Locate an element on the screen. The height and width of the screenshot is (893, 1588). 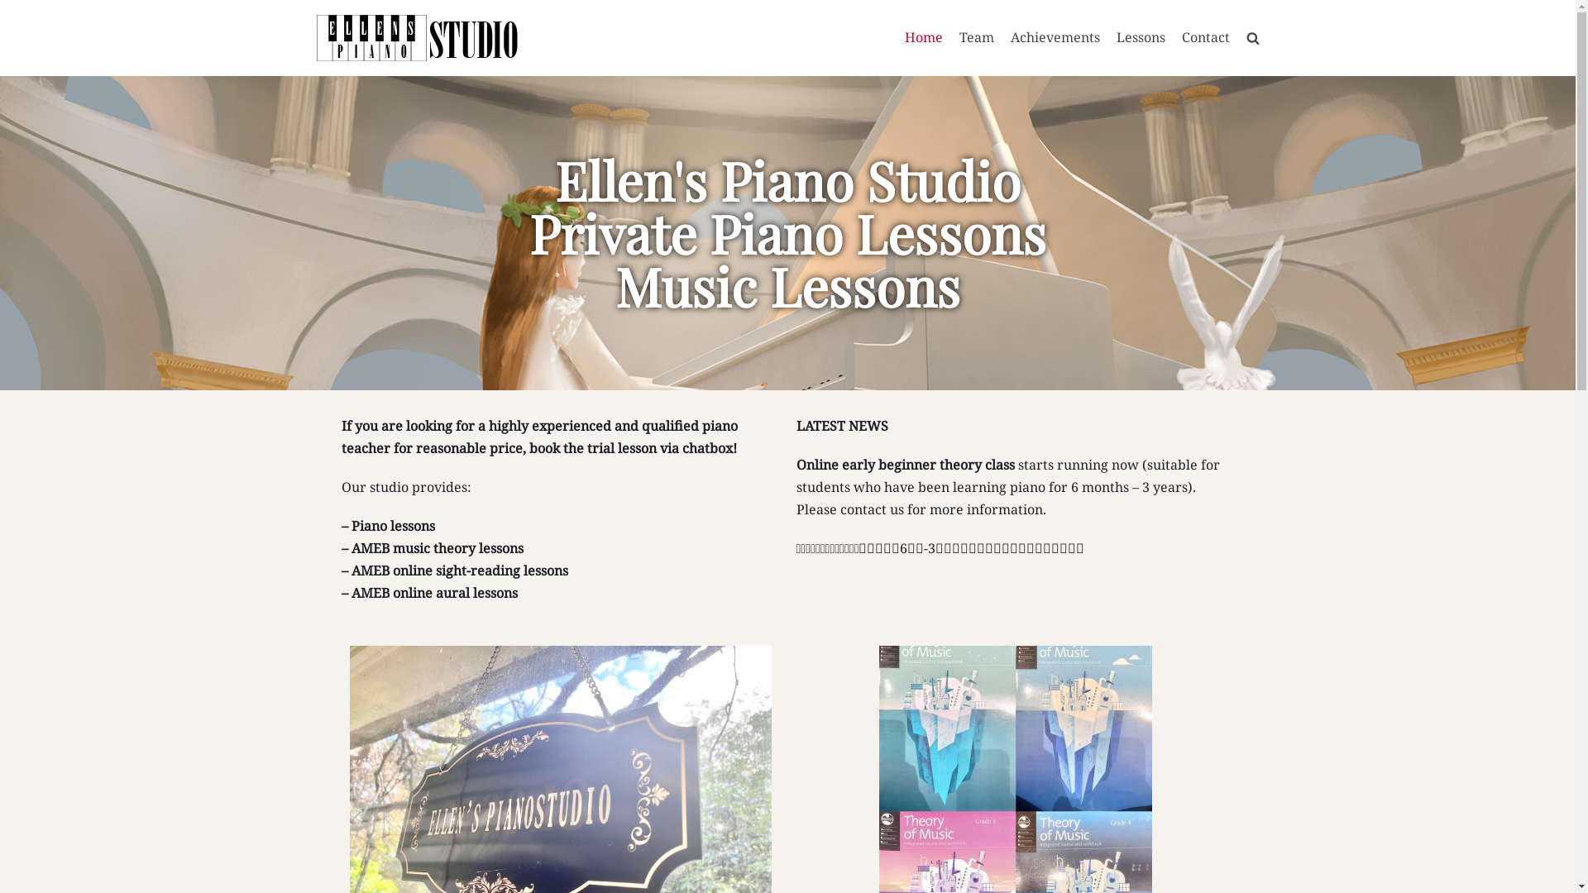
Skip to content is located at coordinates (17, 8).